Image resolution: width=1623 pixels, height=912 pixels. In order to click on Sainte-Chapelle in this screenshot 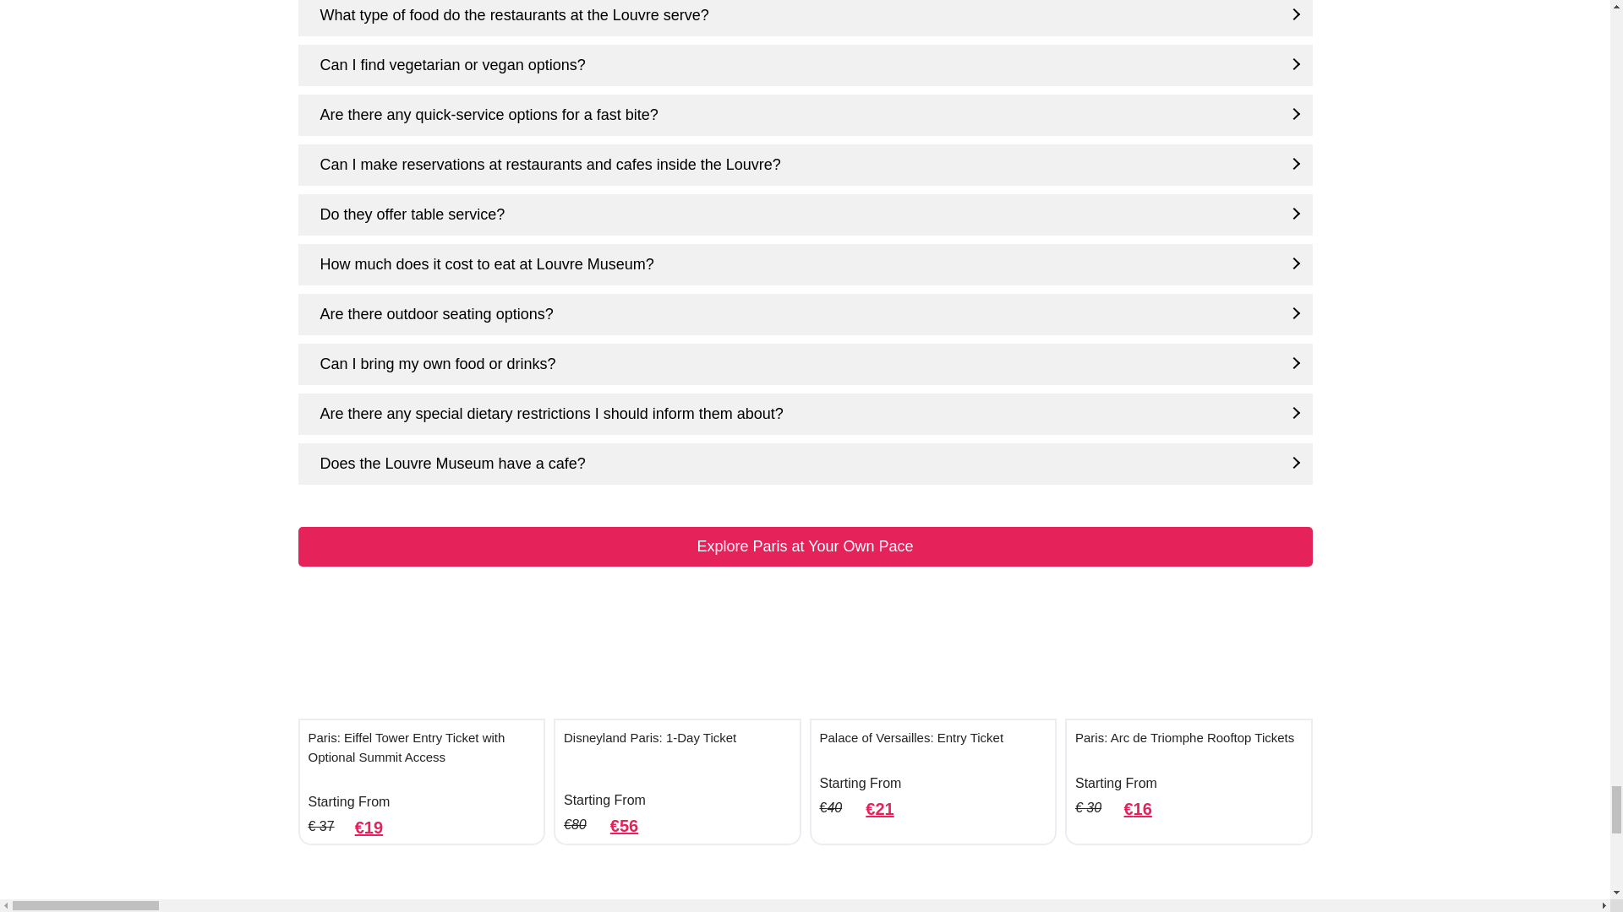, I will do `click(677, 892)`.